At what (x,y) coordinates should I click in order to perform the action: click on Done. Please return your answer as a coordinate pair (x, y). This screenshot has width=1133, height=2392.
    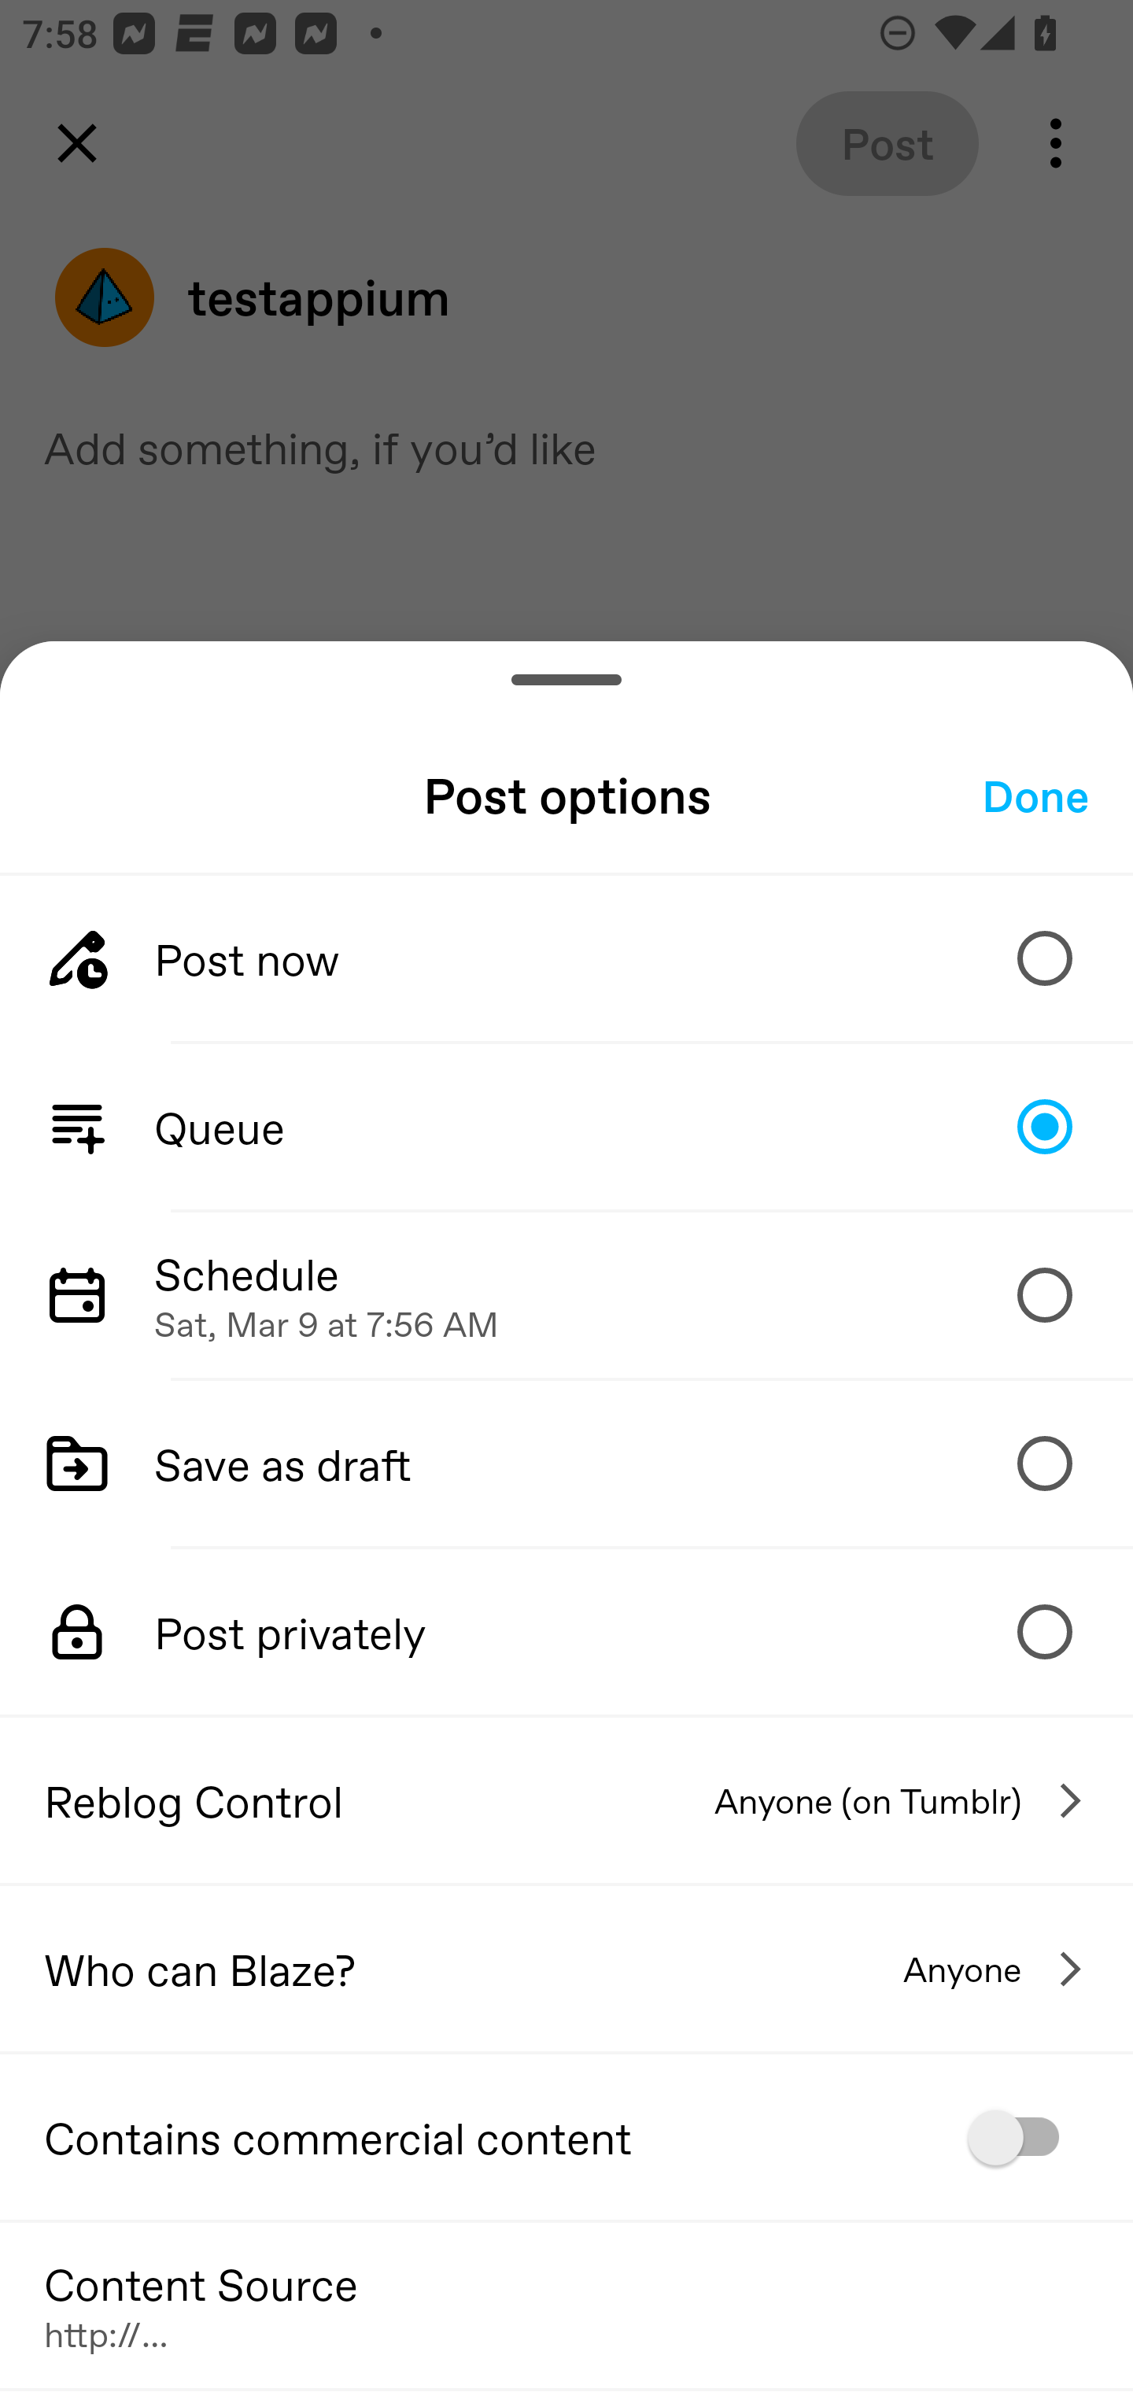
    Looking at the image, I should click on (1035, 795).